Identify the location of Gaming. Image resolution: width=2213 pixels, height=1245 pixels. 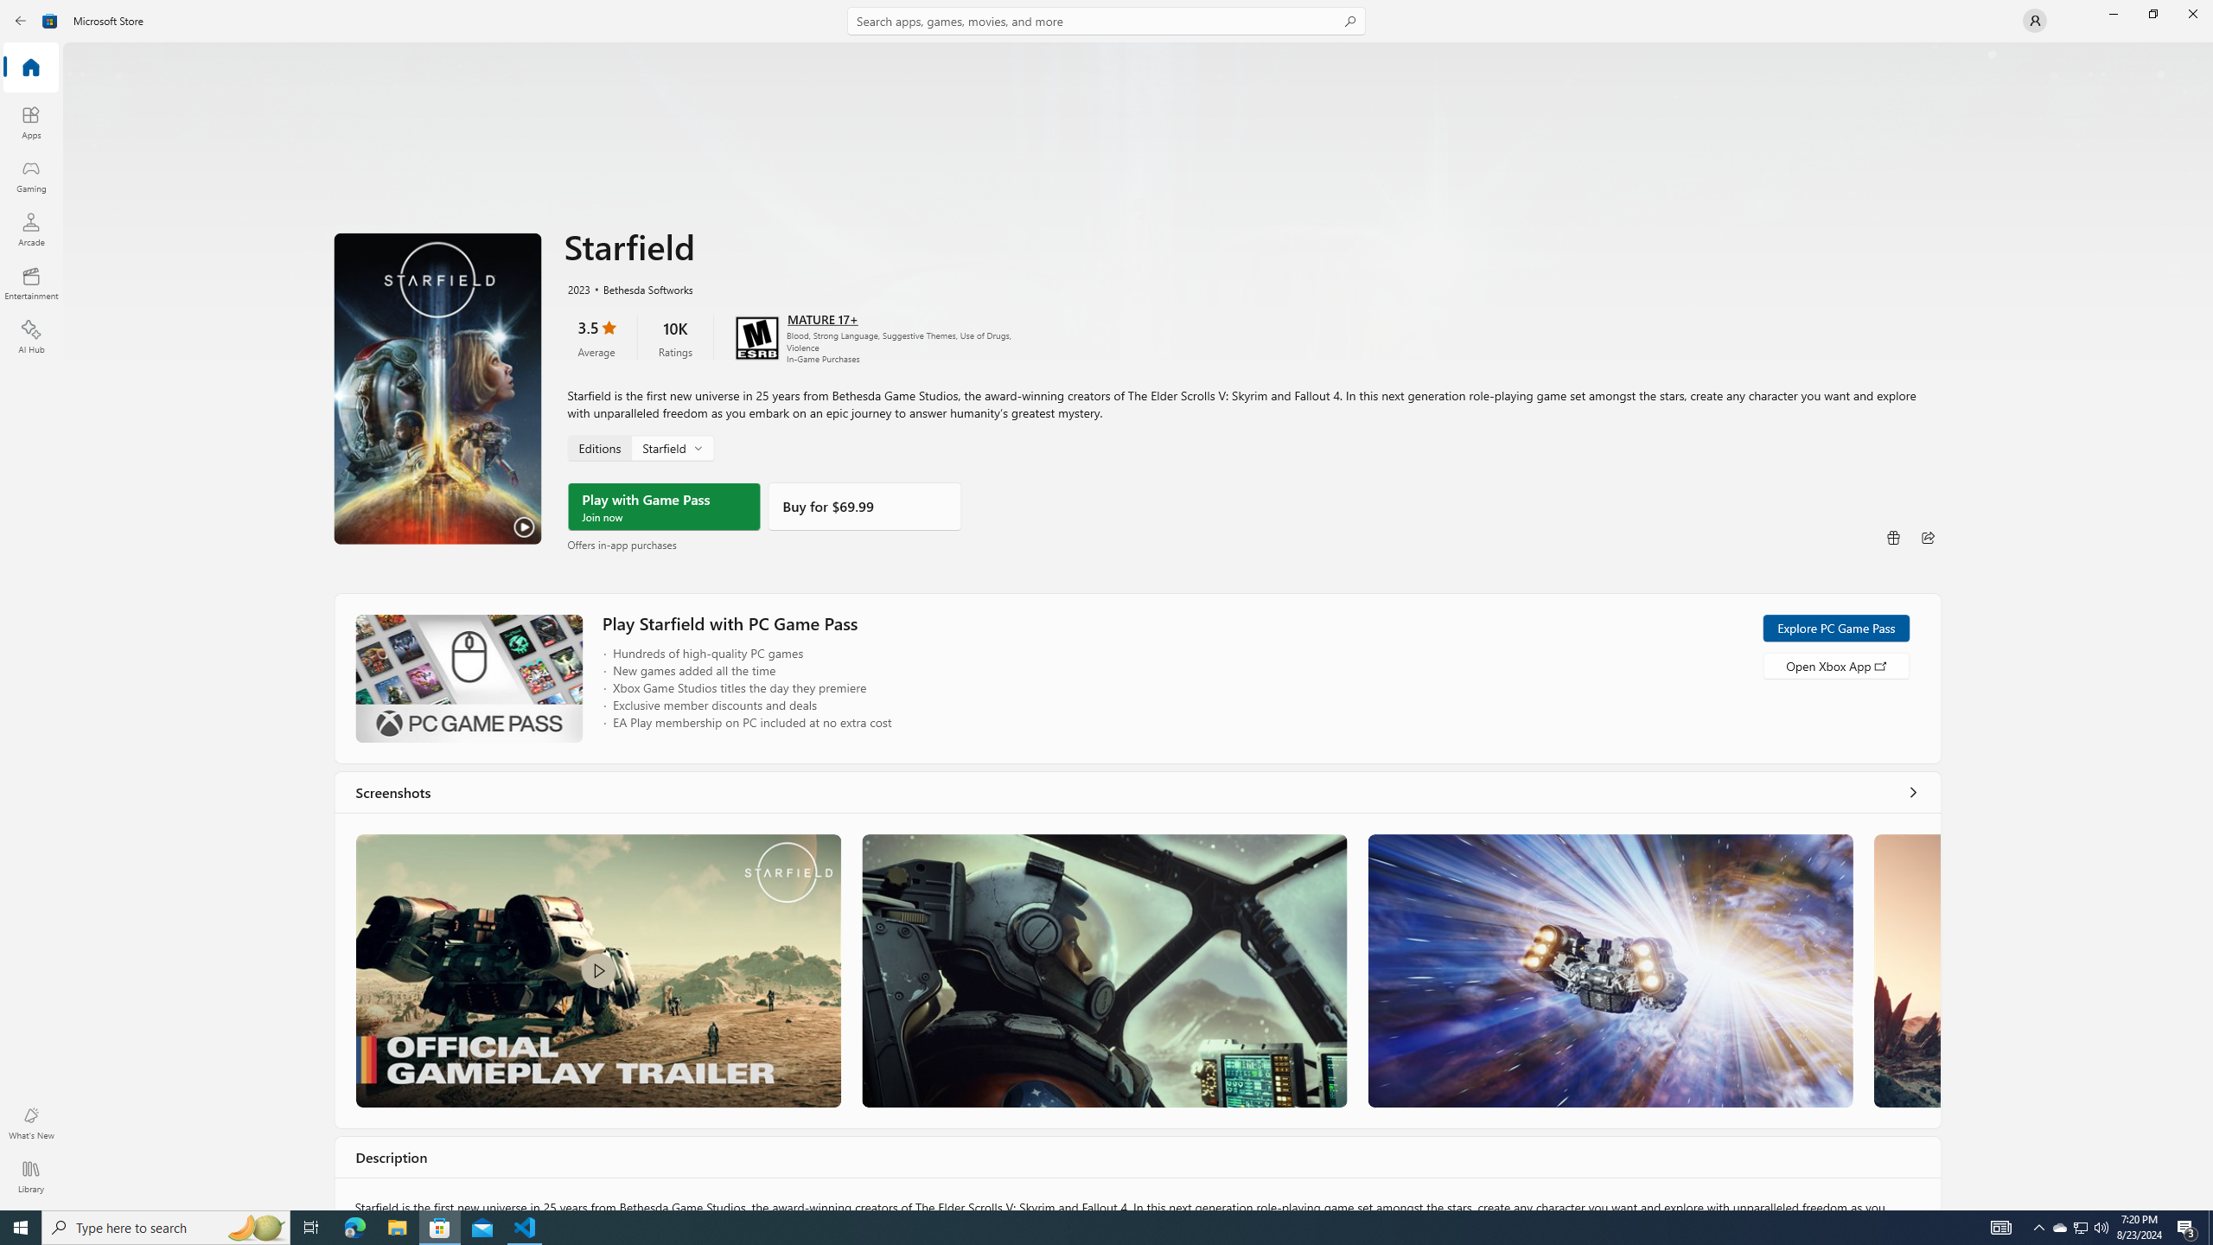
(31, 176).